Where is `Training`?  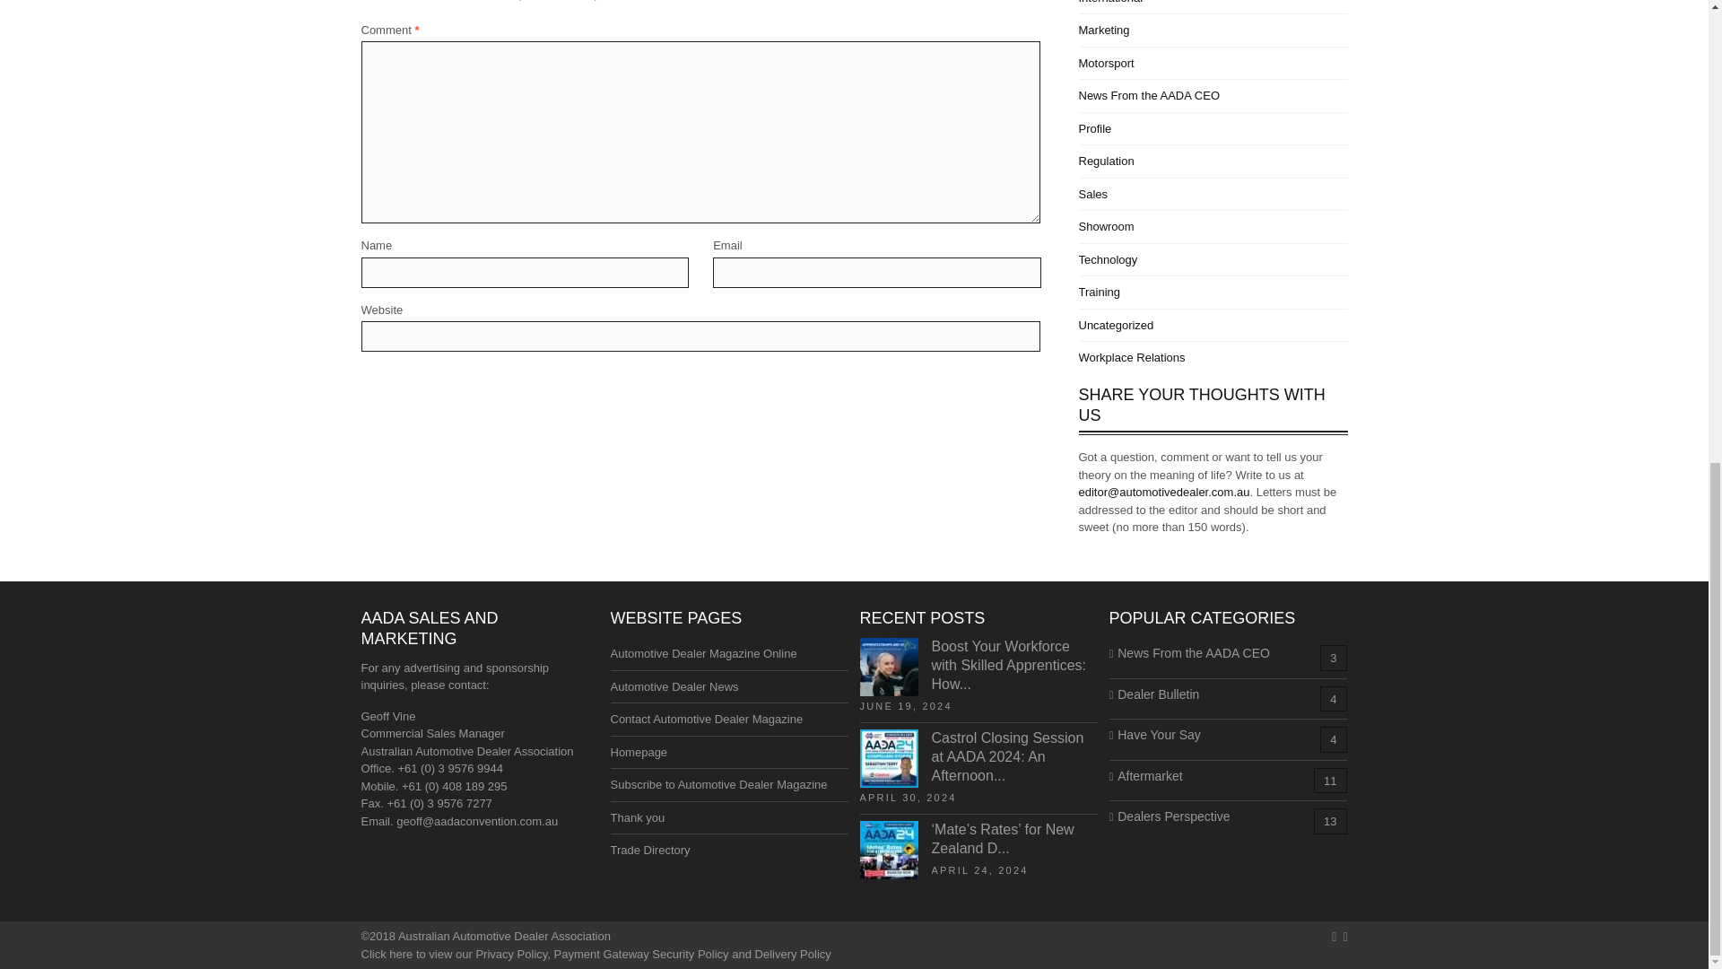 Training is located at coordinates (1098, 291).